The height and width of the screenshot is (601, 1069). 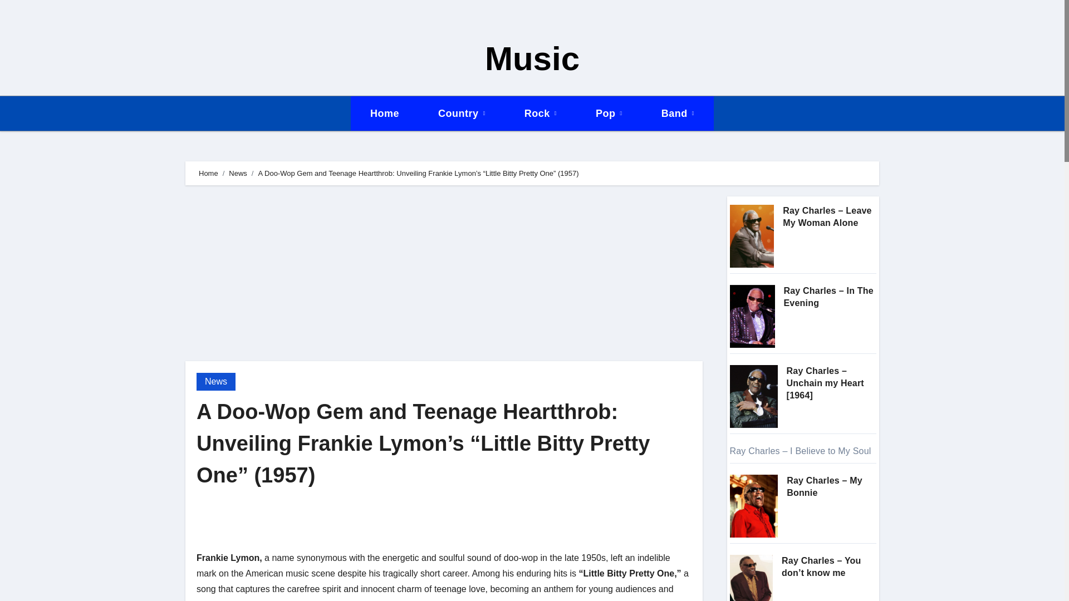 What do you see at coordinates (678, 114) in the screenshot?
I see `Band` at bounding box center [678, 114].